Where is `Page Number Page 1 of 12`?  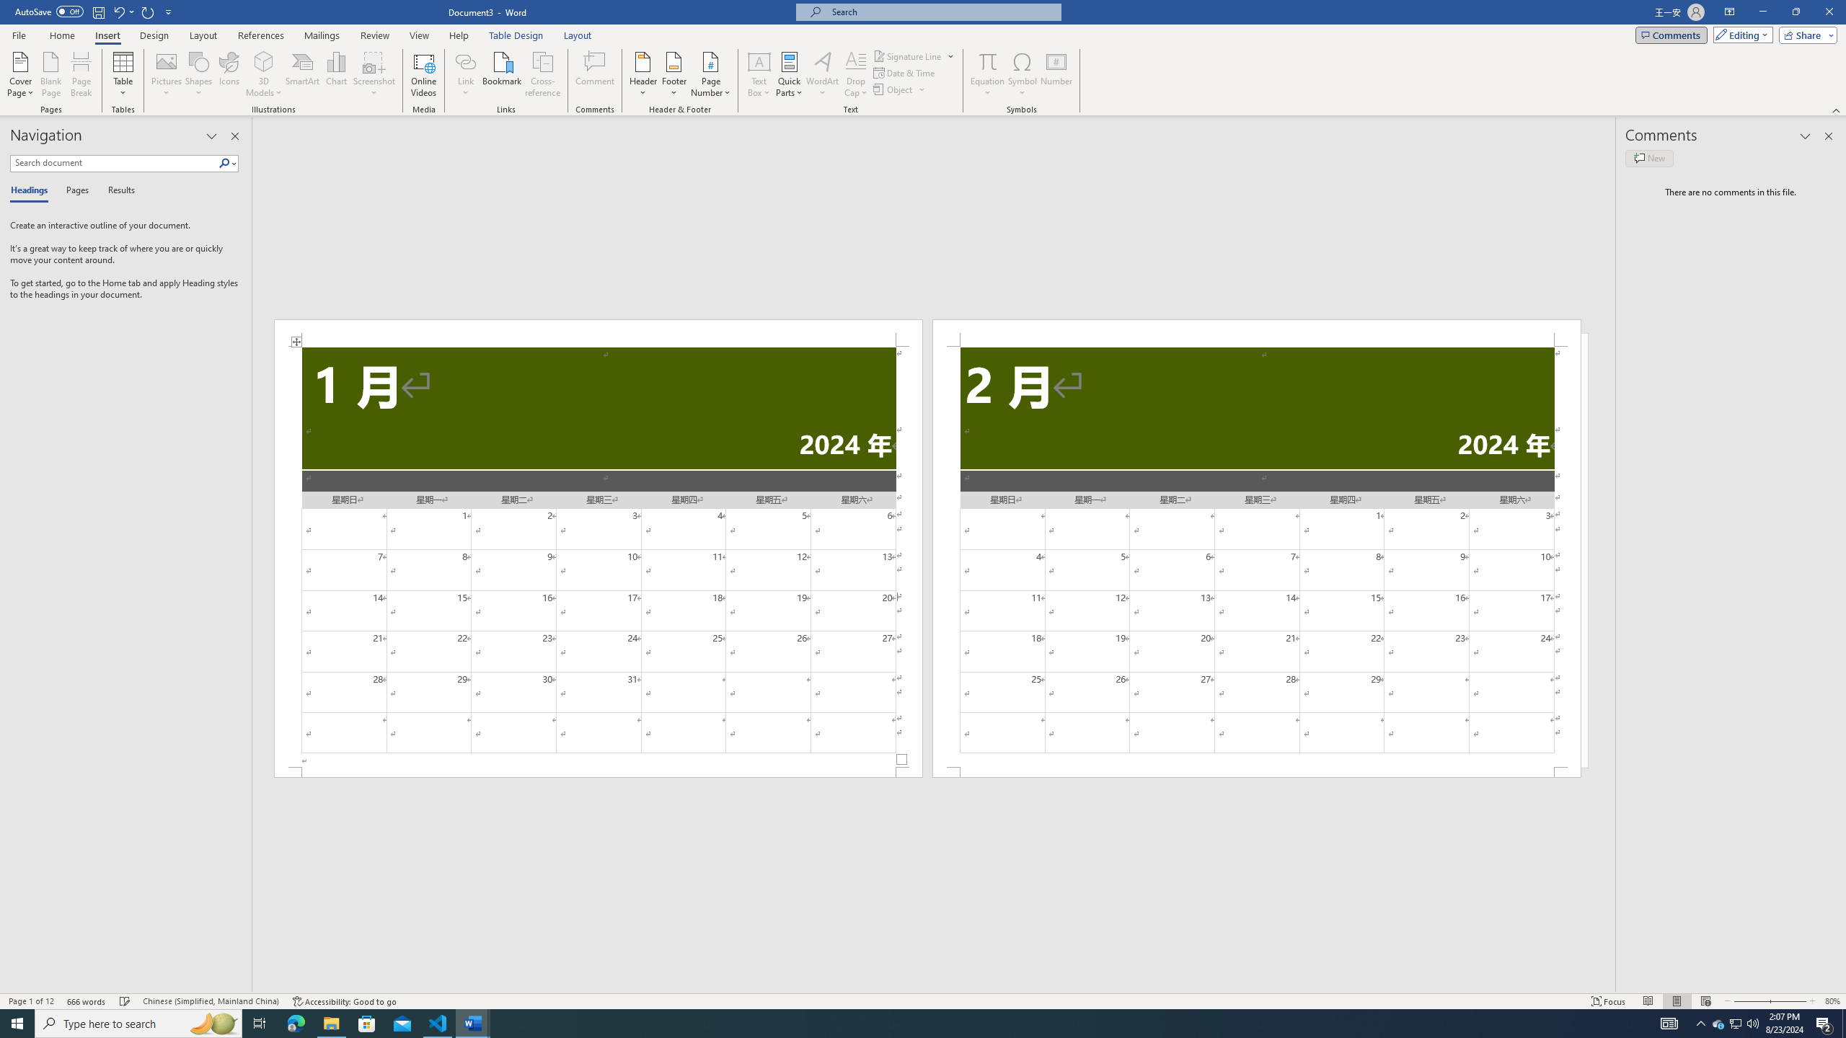
Page Number Page 1 of 12 is located at coordinates (31, 1001).